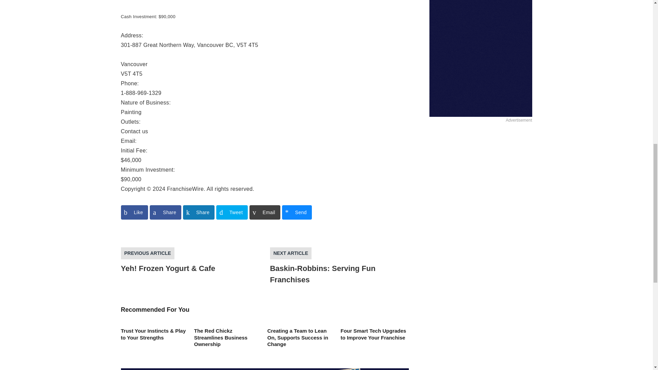  Describe the element at coordinates (297, 212) in the screenshot. I see `Share on Send` at that location.